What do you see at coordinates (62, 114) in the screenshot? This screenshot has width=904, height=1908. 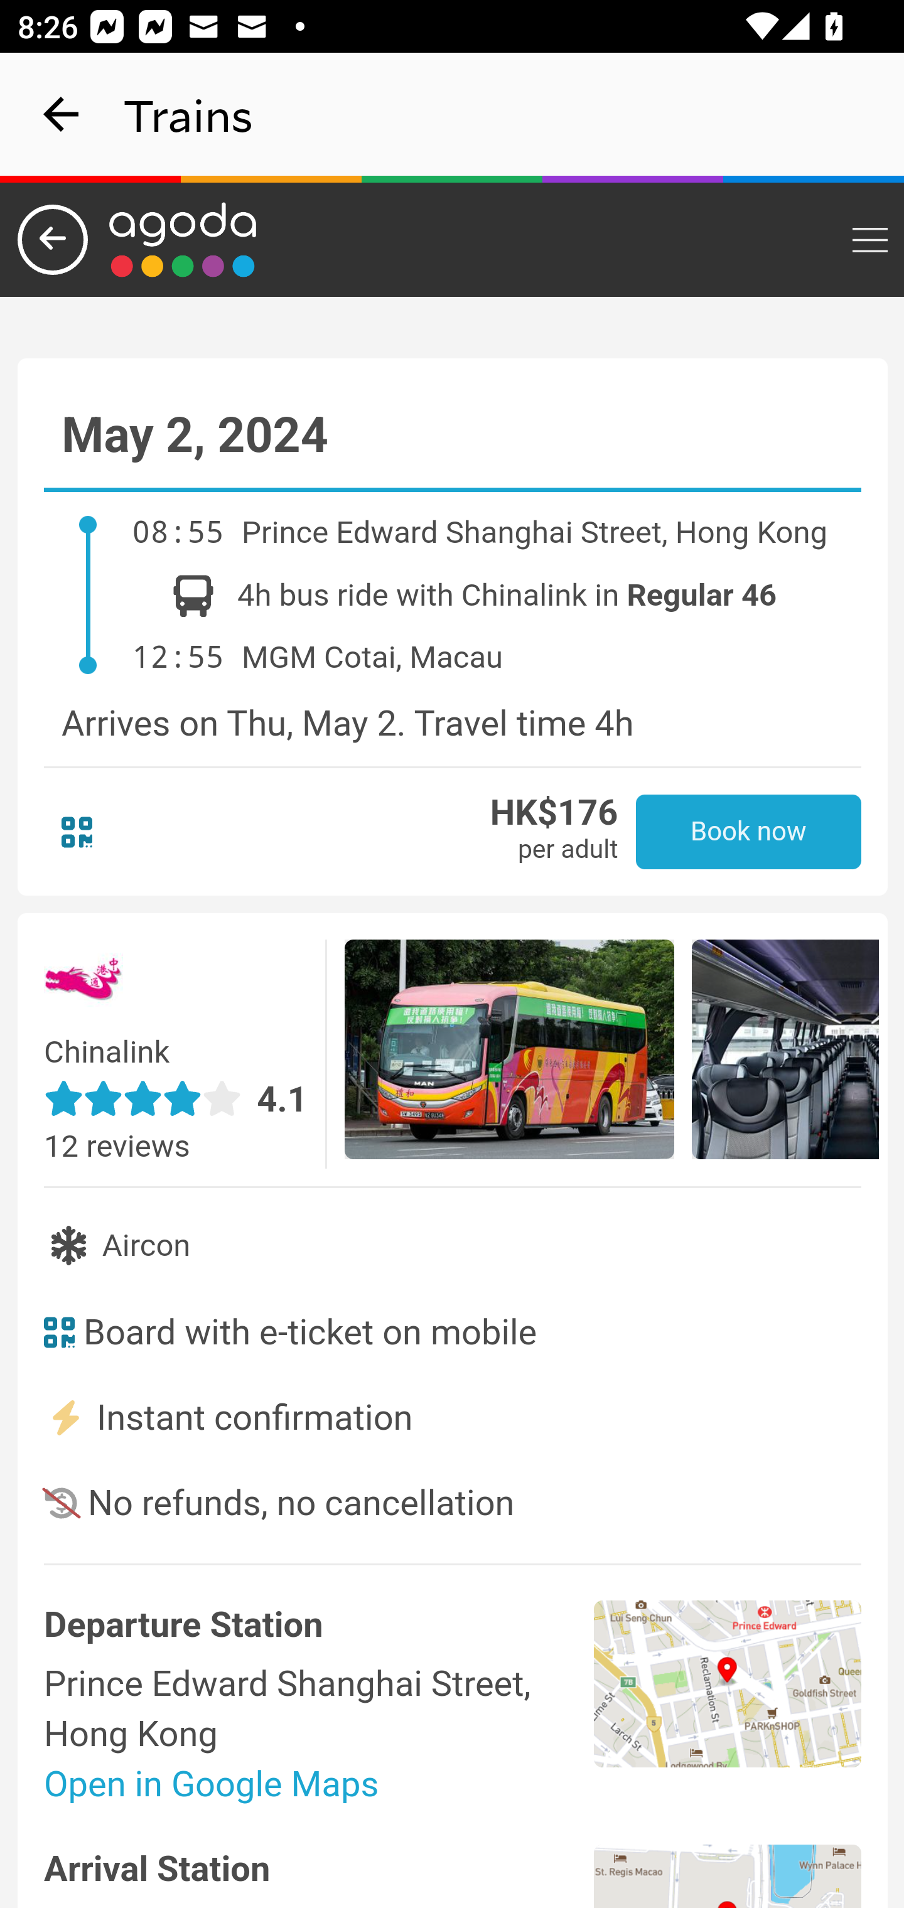 I see `navigation_button` at bounding box center [62, 114].